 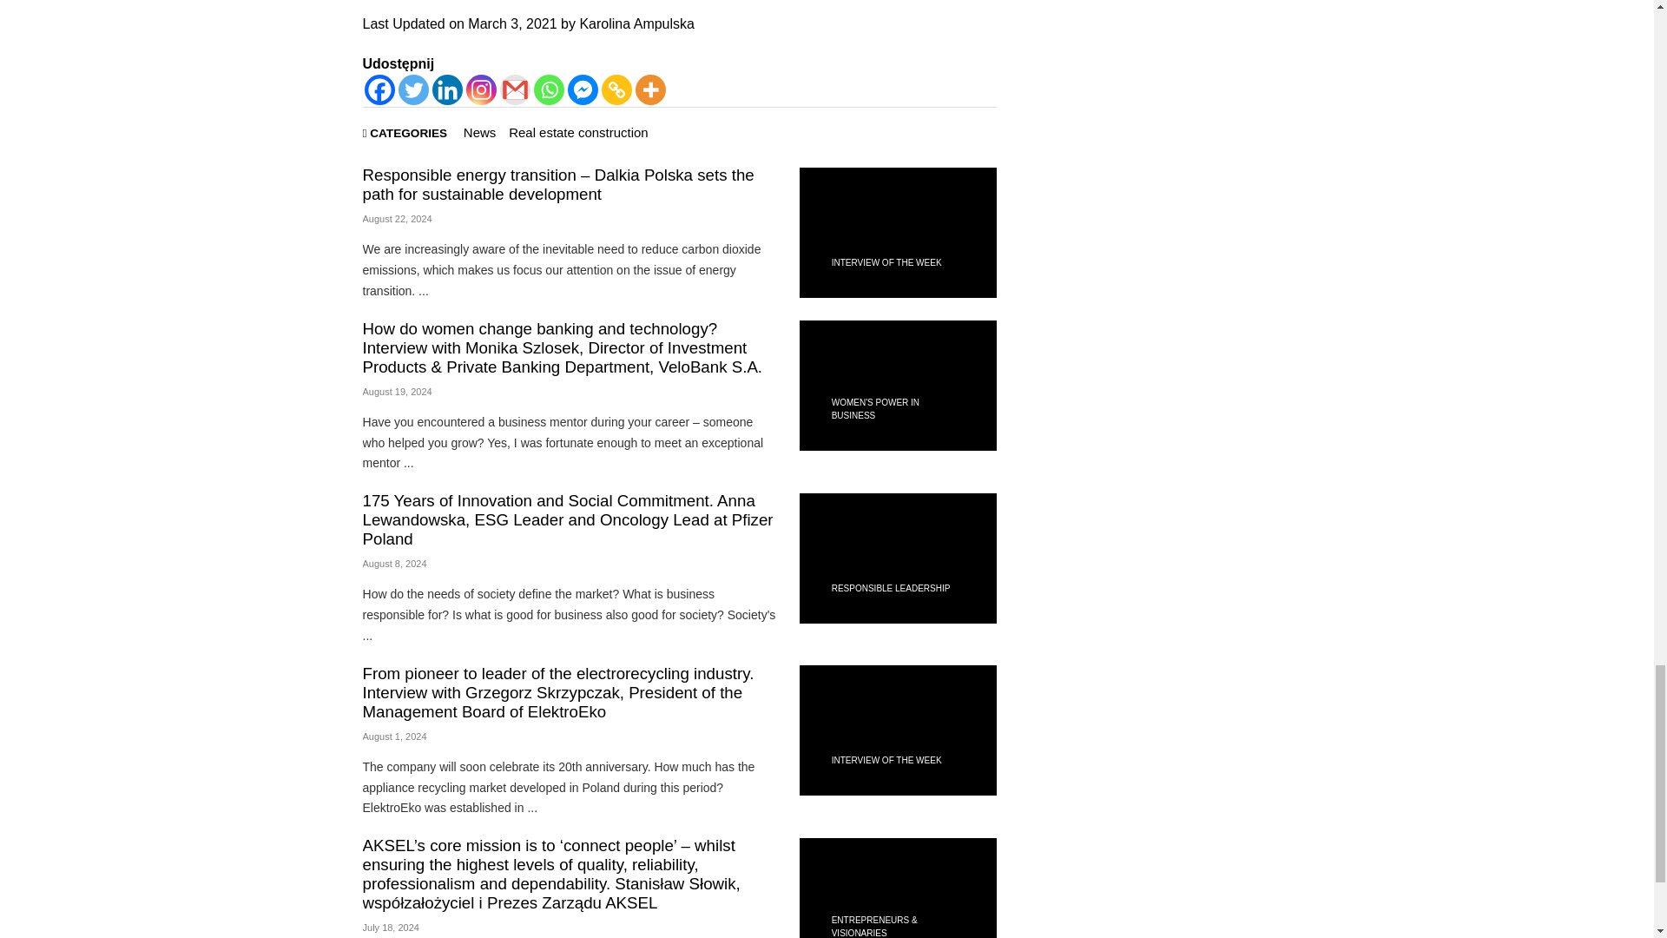 What do you see at coordinates (380, 89) in the screenshot?
I see `Facebook` at bounding box center [380, 89].